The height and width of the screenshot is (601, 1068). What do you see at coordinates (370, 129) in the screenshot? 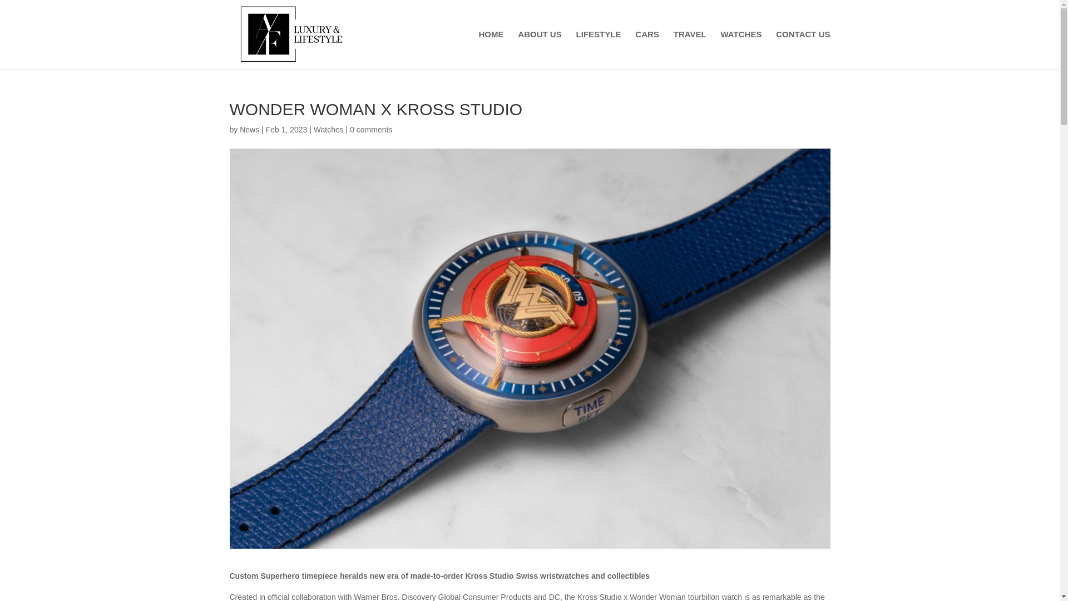
I see `0 comments` at bounding box center [370, 129].